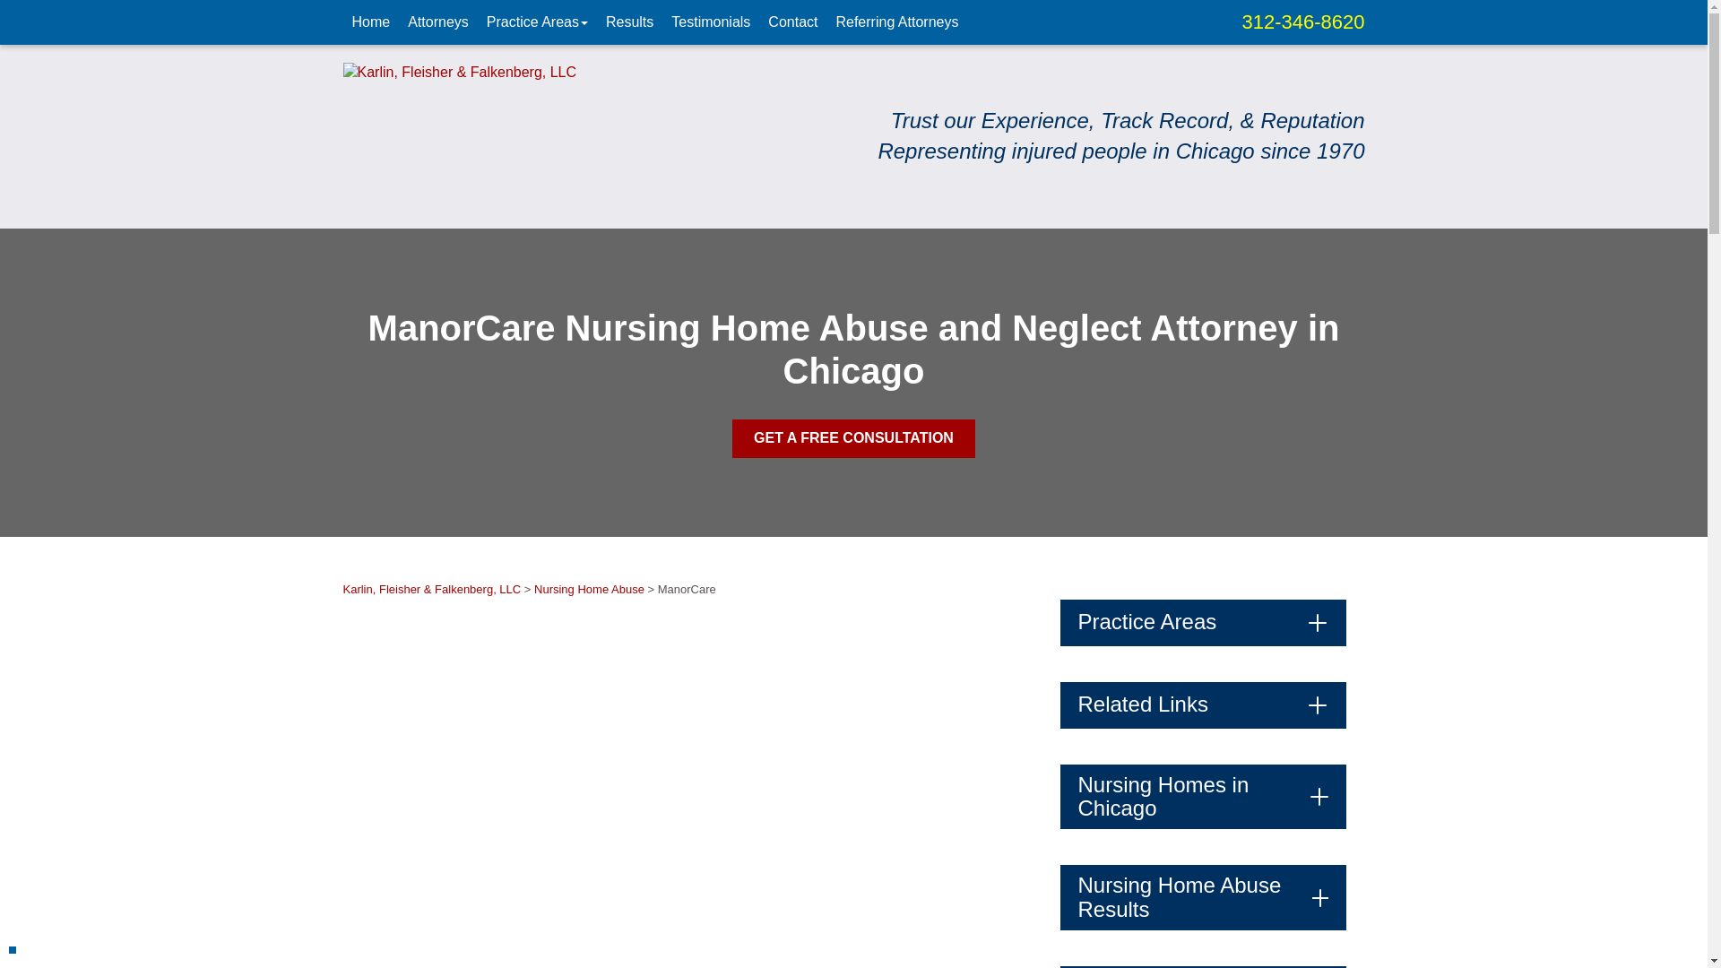 This screenshot has height=968, width=1721. I want to click on Home, so click(371, 22).